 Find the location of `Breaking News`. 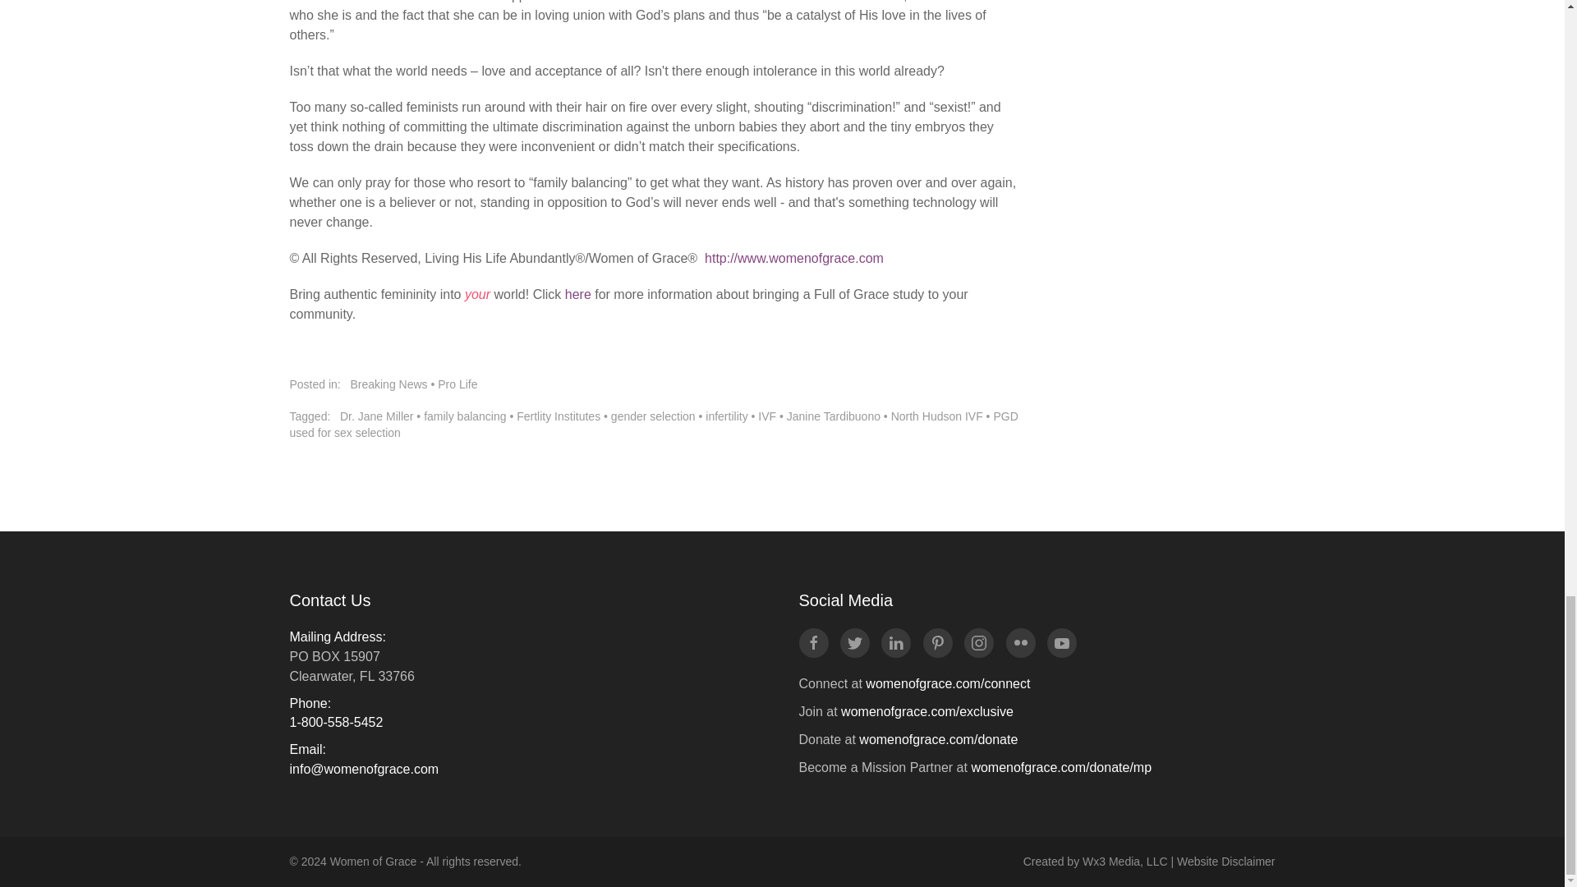

Breaking News is located at coordinates (389, 384).